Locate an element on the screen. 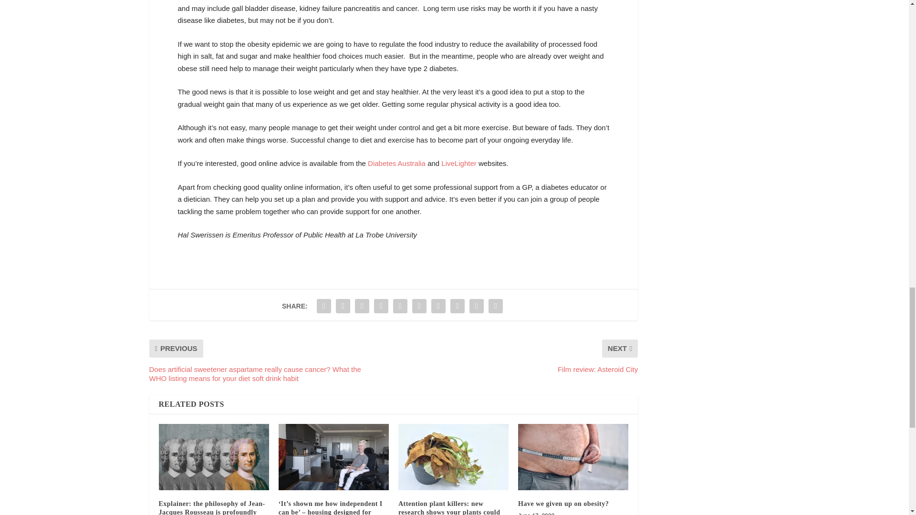 The image size is (916, 515). Share "Weight Loss and Diabetes" via Print is located at coordinates (496, 306).